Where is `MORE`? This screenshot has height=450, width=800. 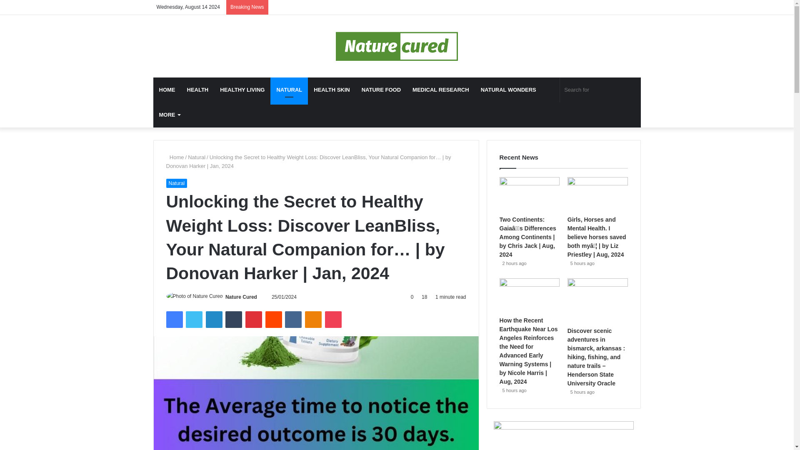
MORE is located at coordinates (169, 115).